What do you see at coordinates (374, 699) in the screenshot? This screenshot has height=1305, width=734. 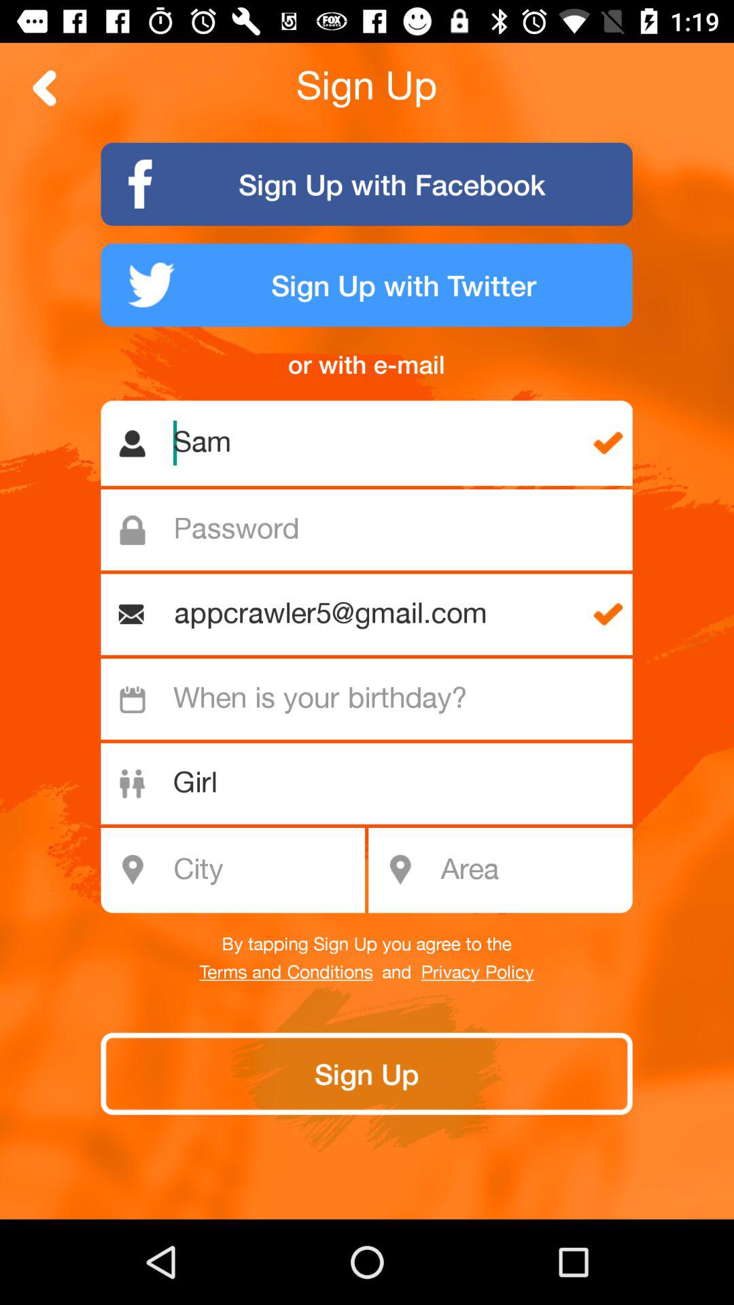 I see `enter birthday option` at bounding box center [374, 699].